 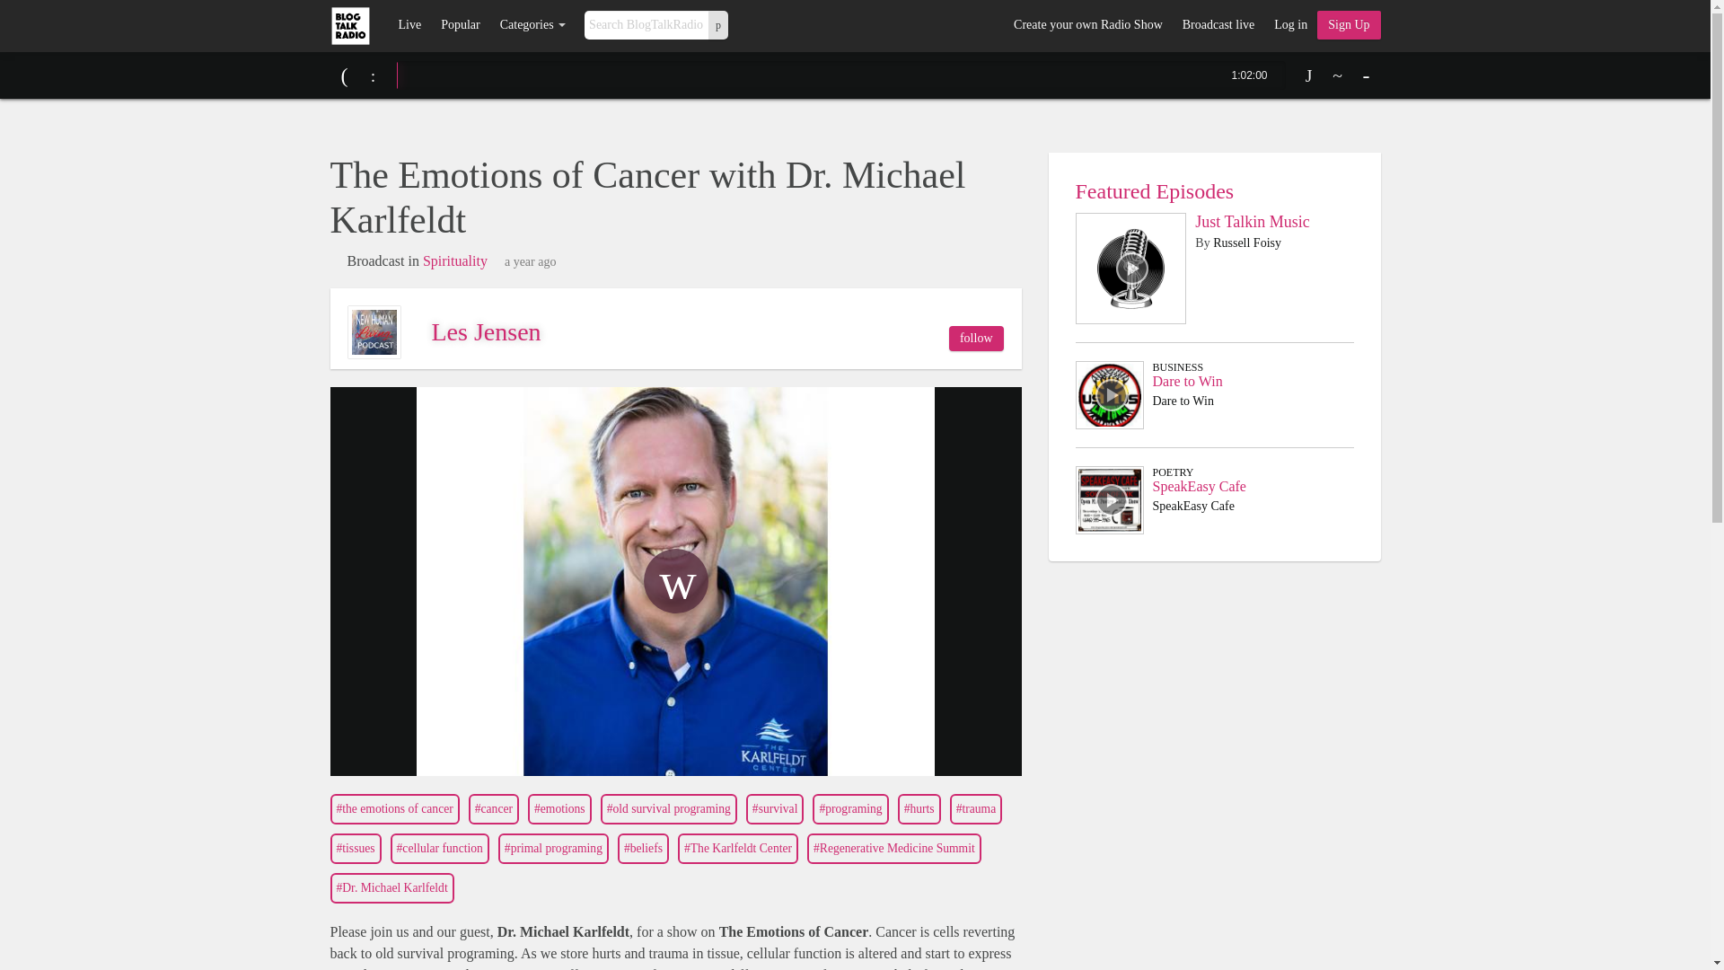 What do you see at coordinates (1338, 75) in the screenshot?
I see `Embed this episode` at bounding box center [1338, 75].